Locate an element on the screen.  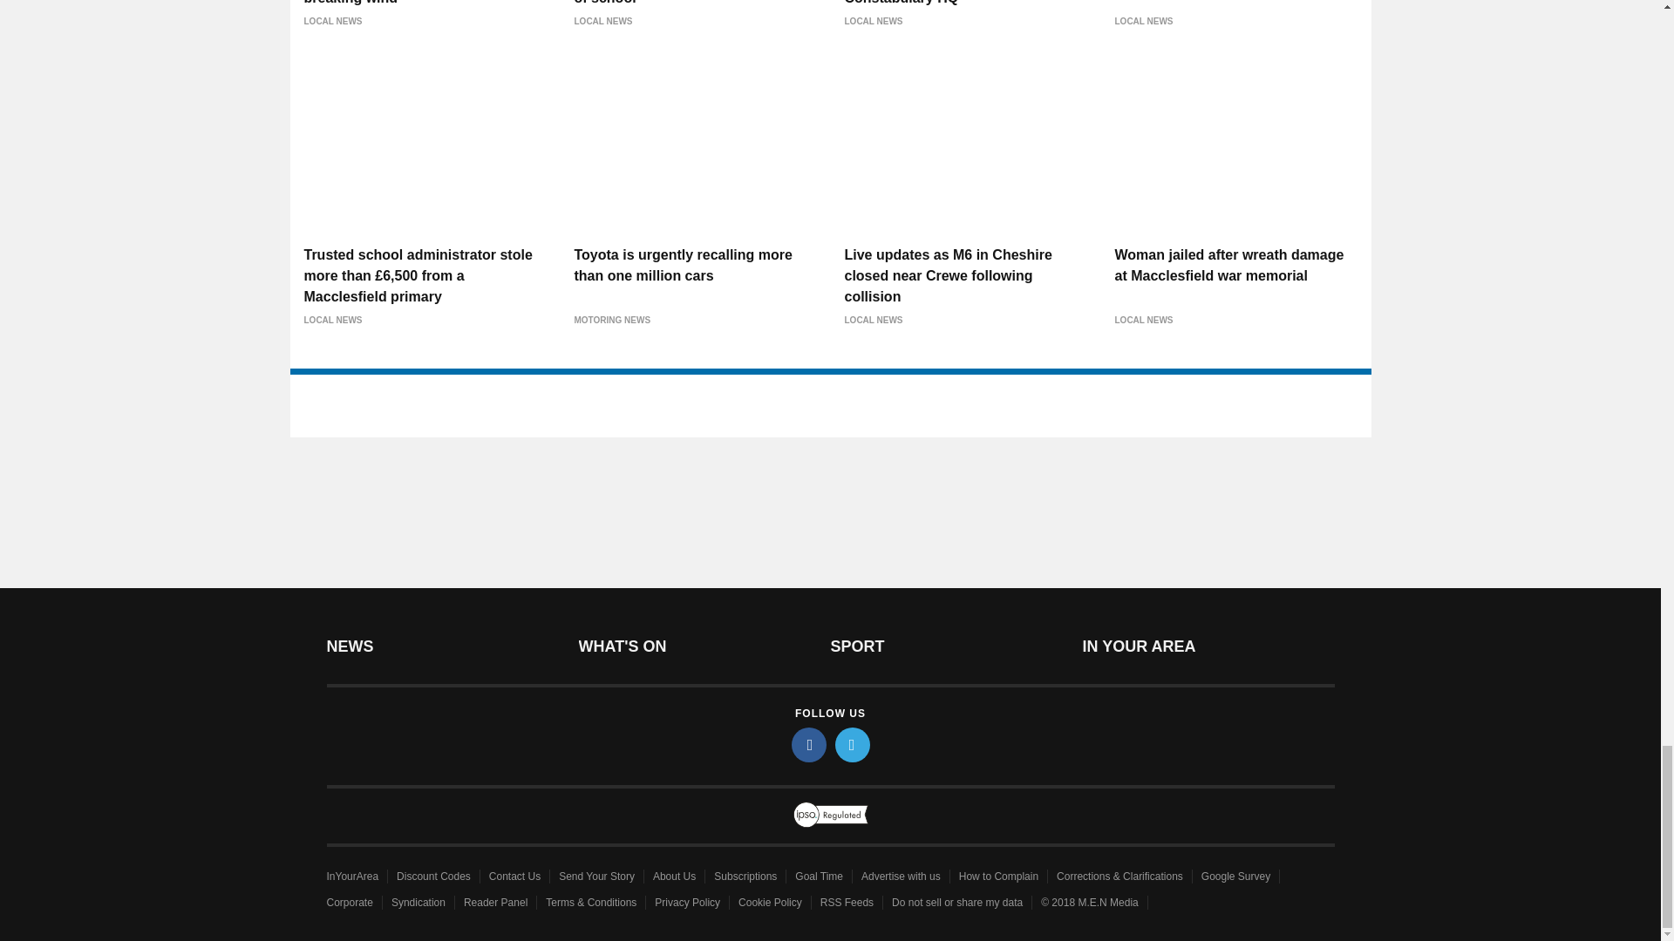
twitter is located at coordinates (853, 744).